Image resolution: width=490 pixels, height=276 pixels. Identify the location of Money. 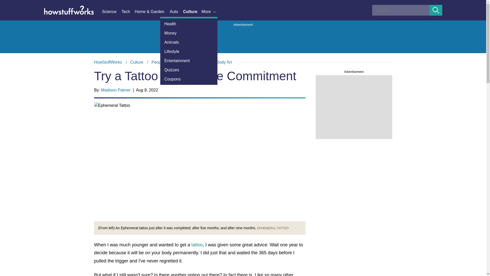
(189, 33).